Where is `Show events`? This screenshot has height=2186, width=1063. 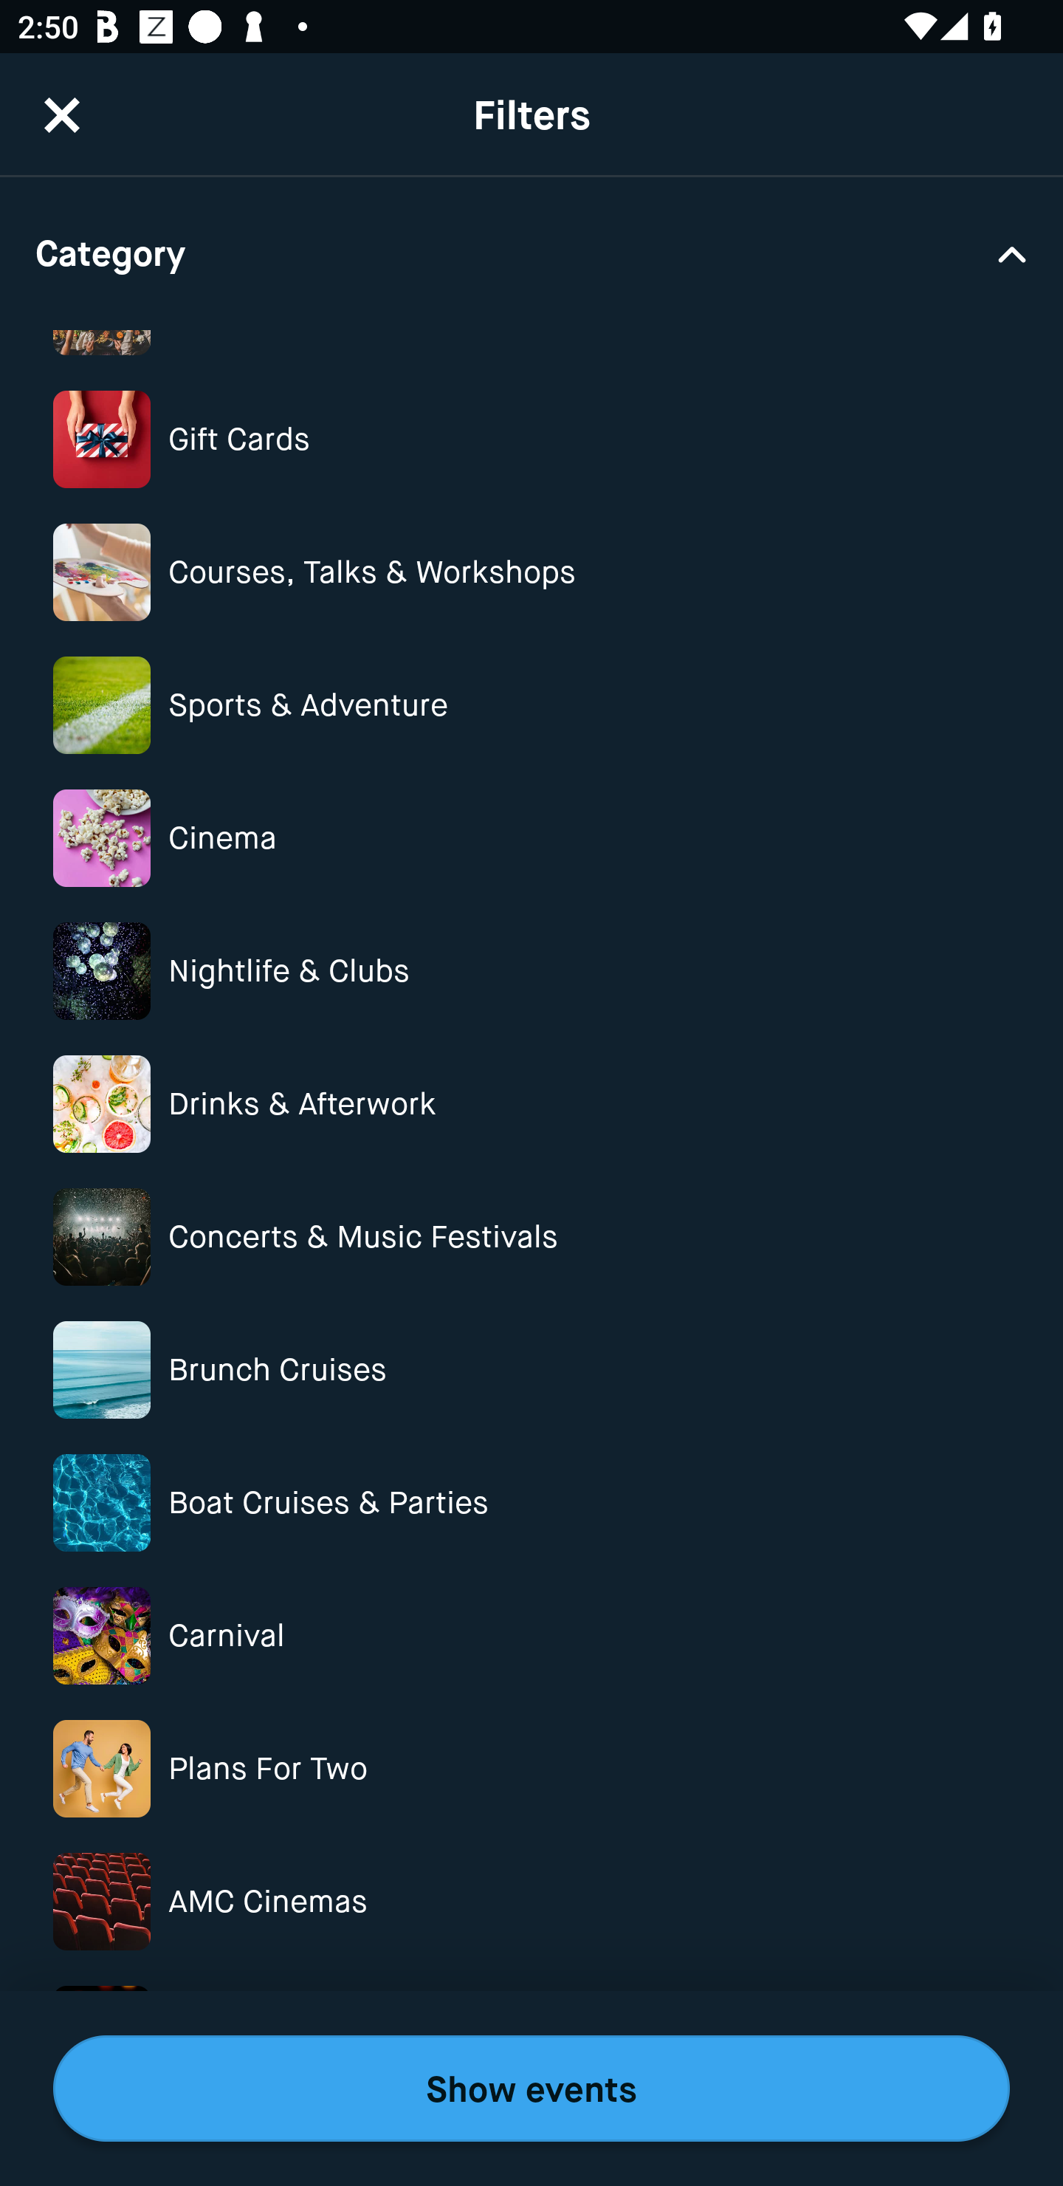
Show events is located at coordinates (531, 2089).